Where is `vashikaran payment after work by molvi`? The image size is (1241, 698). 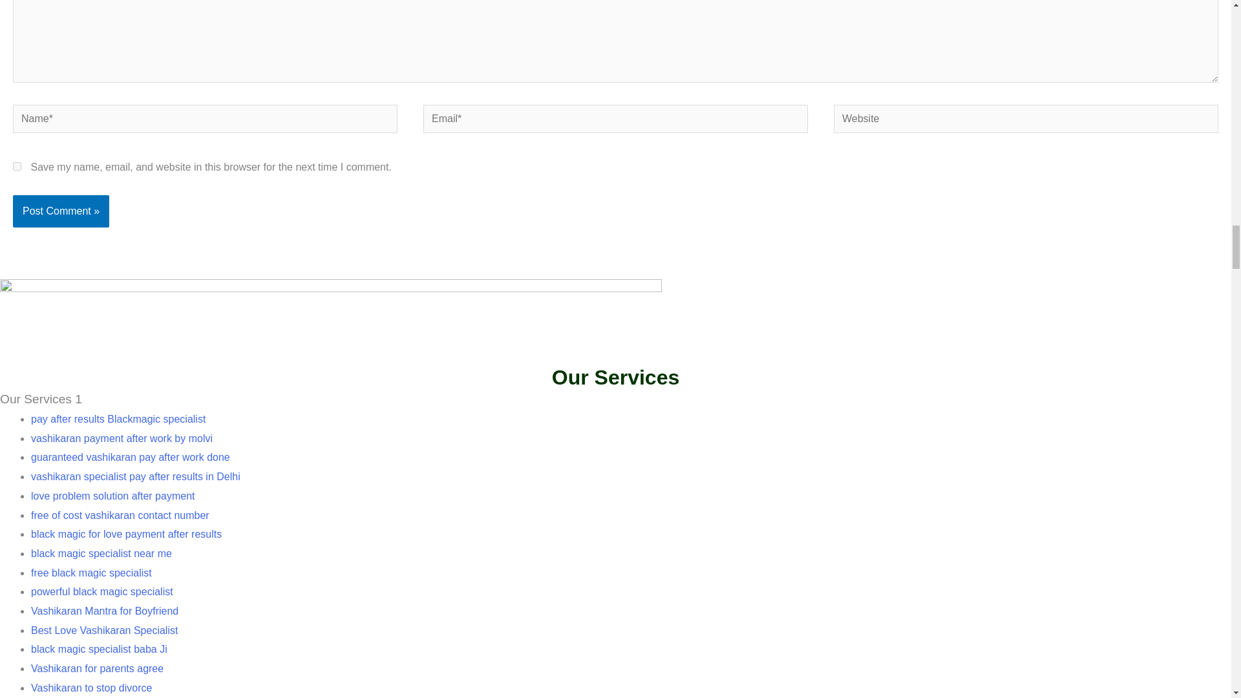
vashikaran payment after work by molvi is located at coordinates (122, 438).